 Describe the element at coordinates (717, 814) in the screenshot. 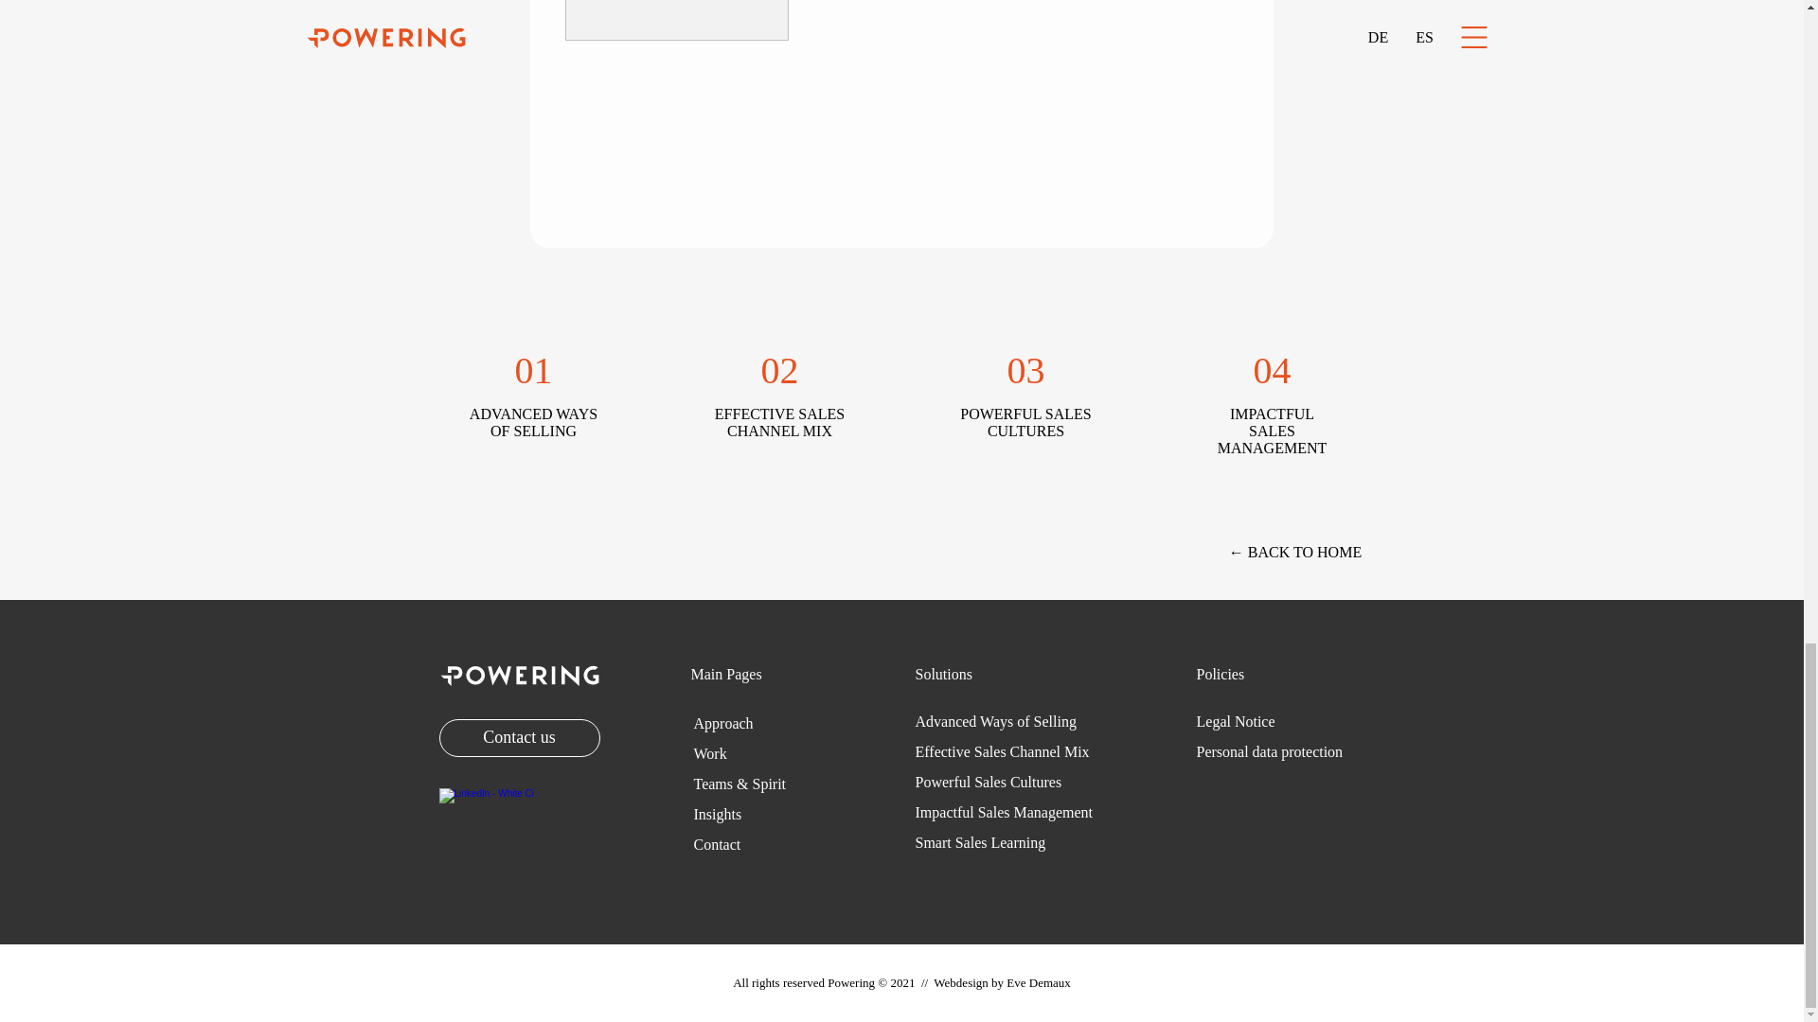

I see `Insights` at that location.